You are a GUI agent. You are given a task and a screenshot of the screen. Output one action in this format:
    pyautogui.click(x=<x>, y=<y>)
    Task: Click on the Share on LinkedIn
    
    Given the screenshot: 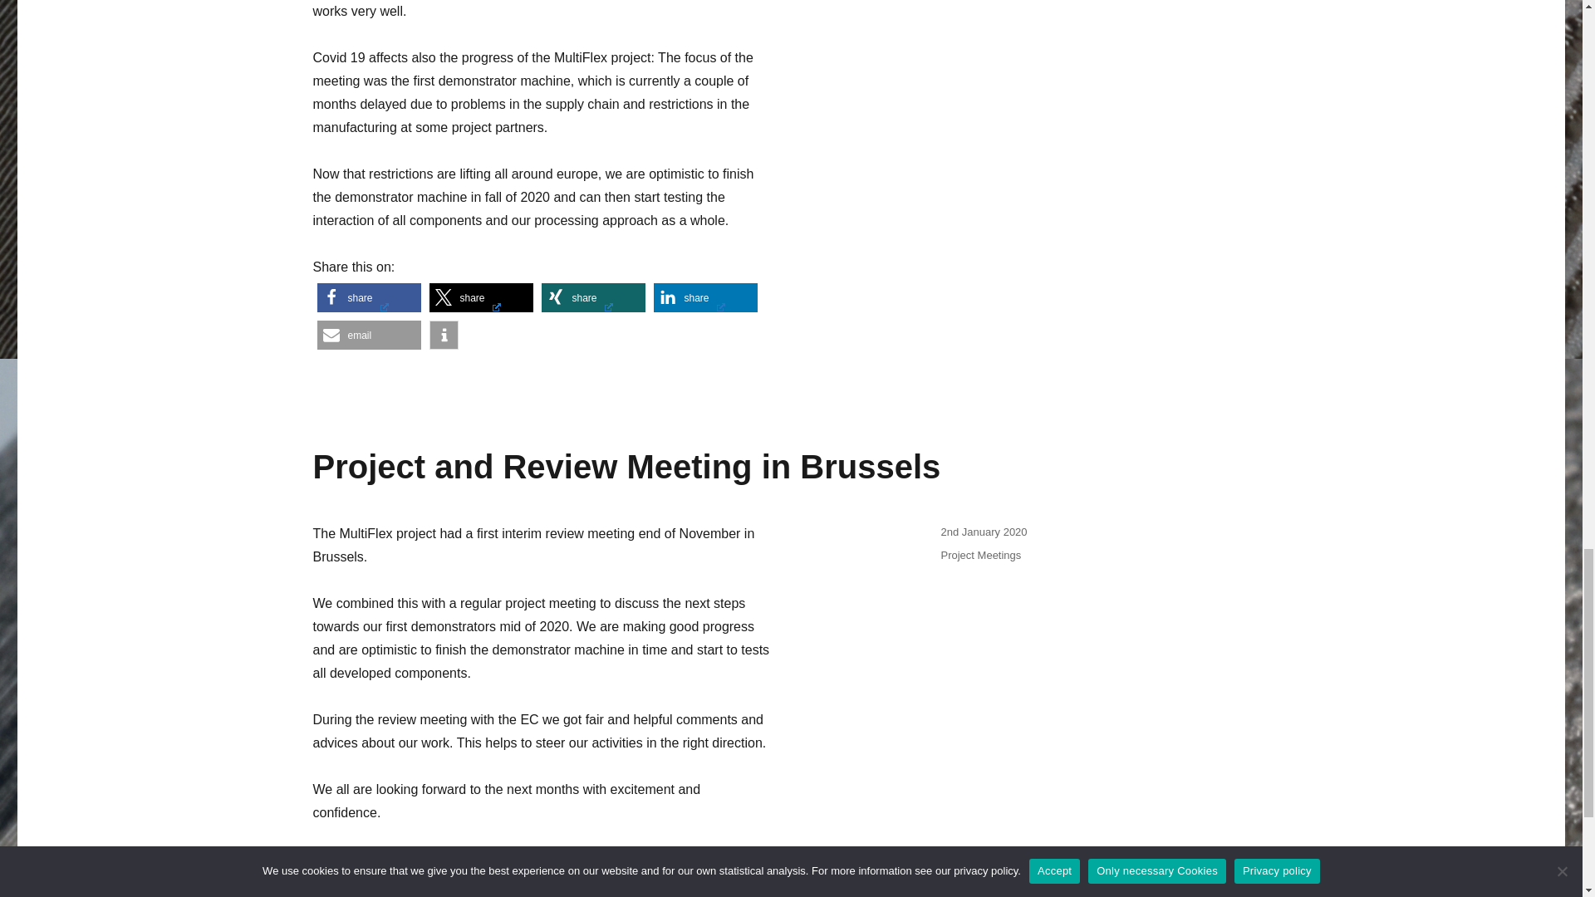 What is the action you would take?
    pyautogui.click(x=704, y=297)
    